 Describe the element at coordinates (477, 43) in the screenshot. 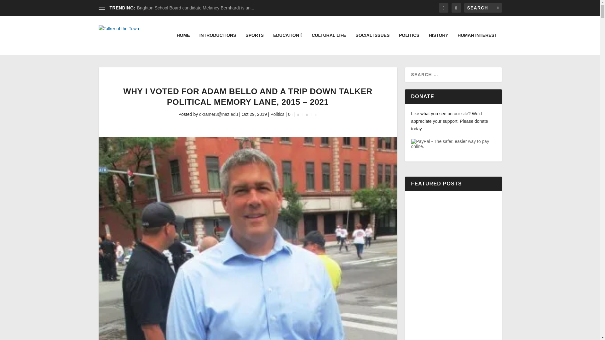

I see `HUMAN INTEREST` at that location.